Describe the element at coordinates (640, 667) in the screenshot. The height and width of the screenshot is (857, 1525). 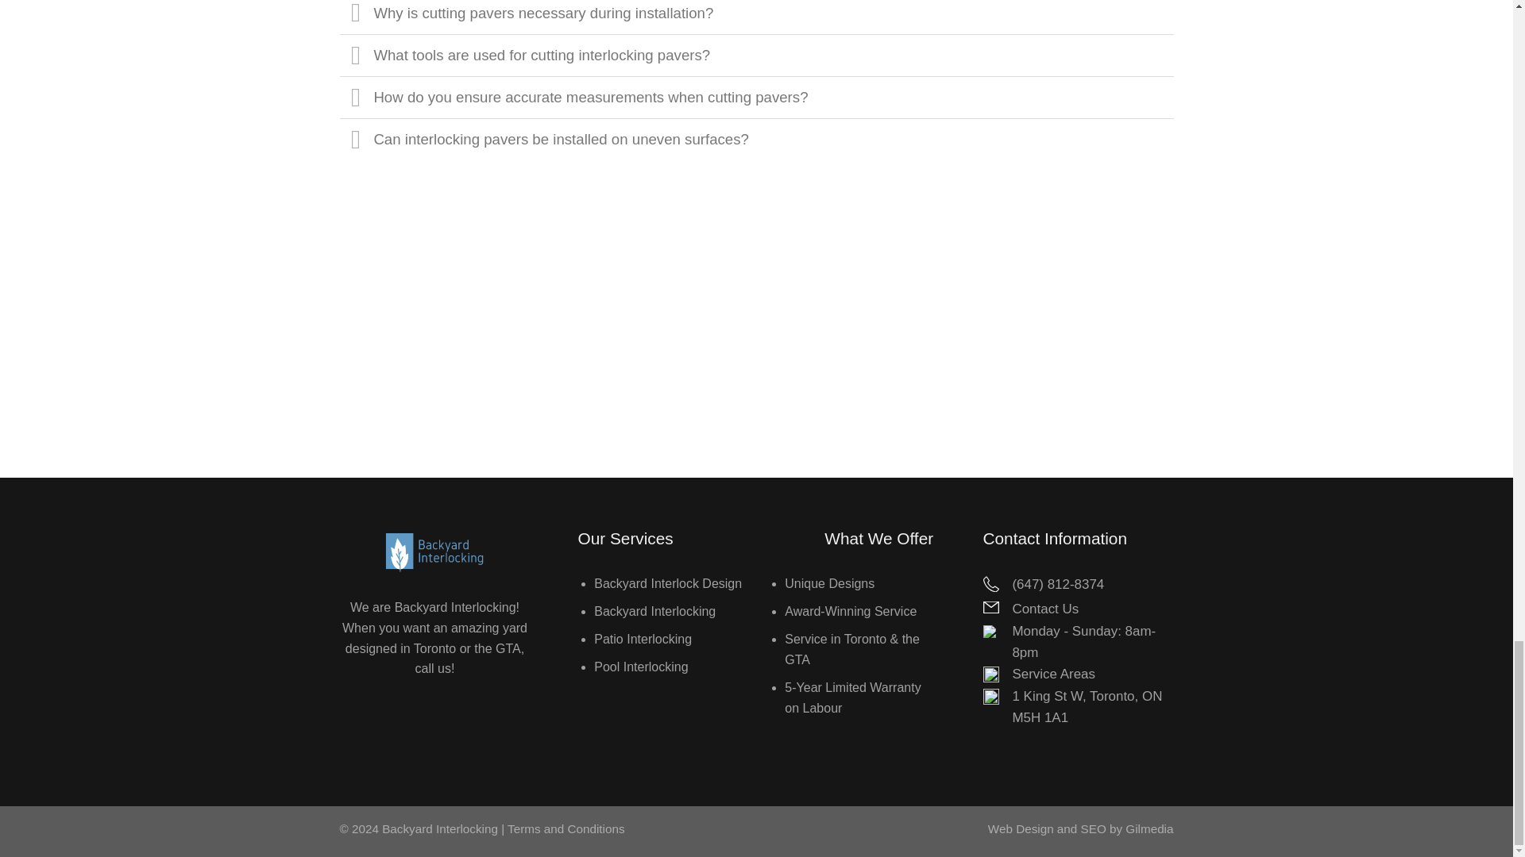
I see `Pool Interlocking` at that location.